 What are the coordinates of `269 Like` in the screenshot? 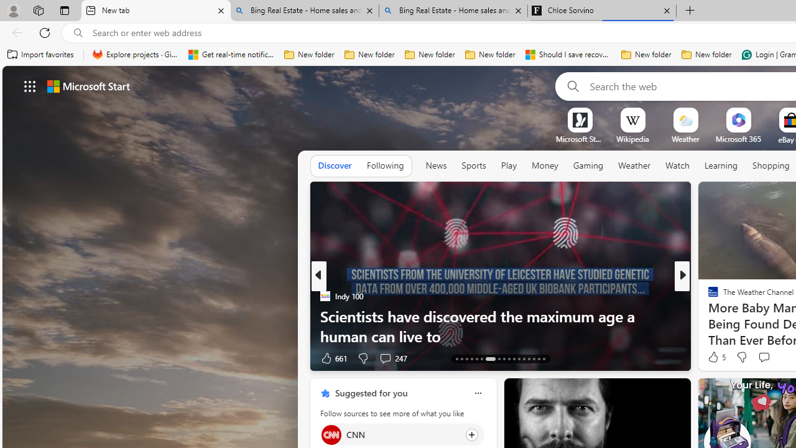 It's located at (716, 357).